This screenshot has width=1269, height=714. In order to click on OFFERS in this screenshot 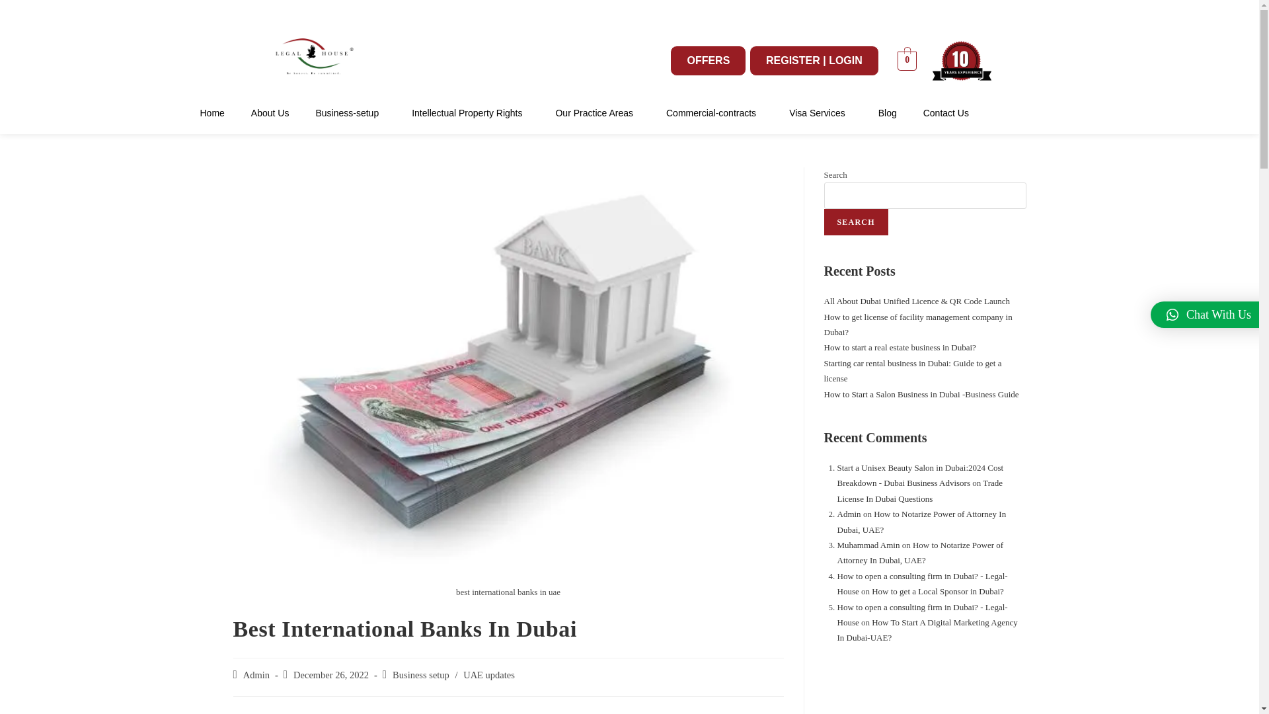, I will do `click(707, 61)`.